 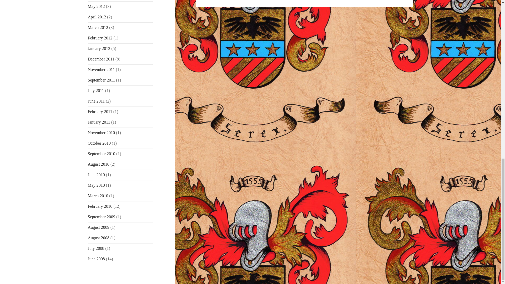 I want to click on March 2012, so click(x=98, y=27).